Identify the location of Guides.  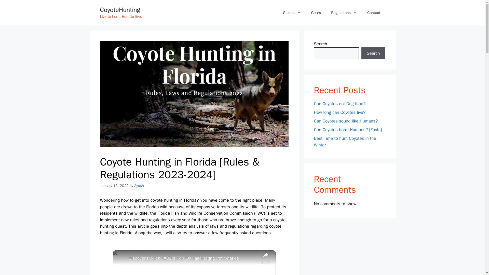
(292, 13).